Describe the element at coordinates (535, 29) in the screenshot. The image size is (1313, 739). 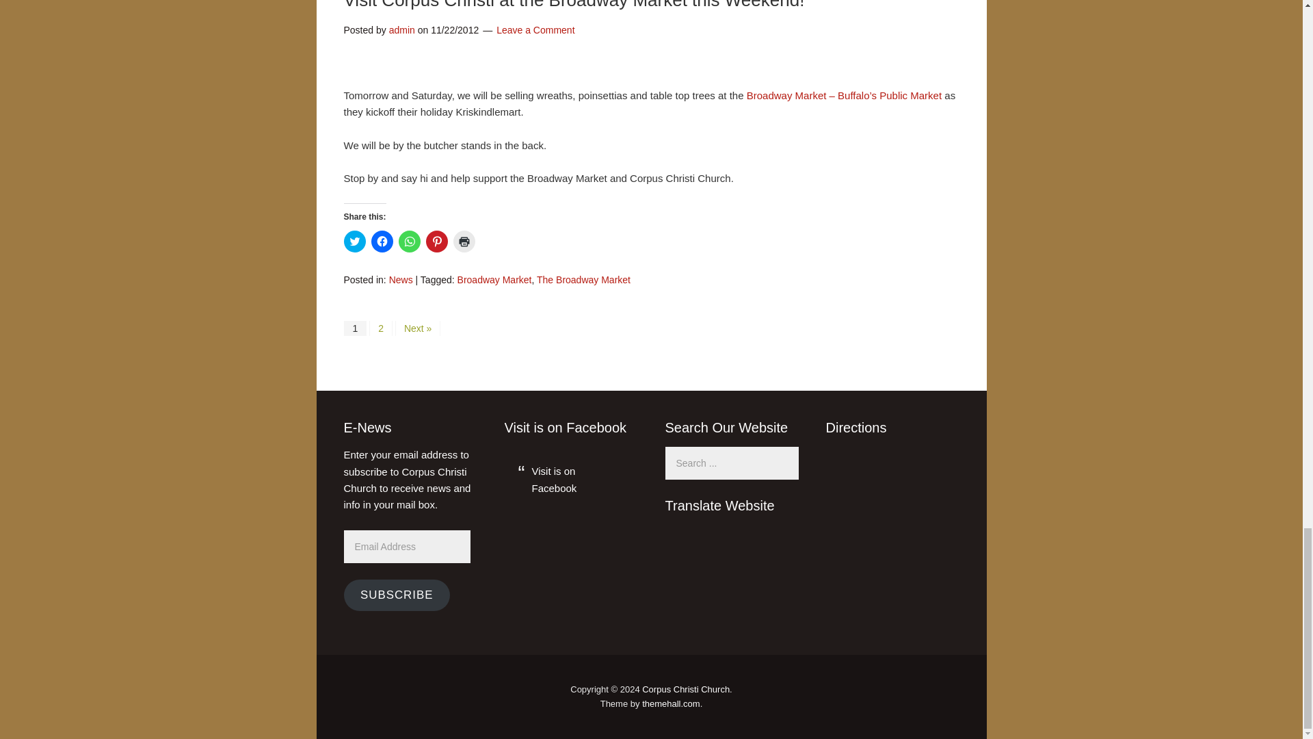
I see `Leave a Comment` at that location.